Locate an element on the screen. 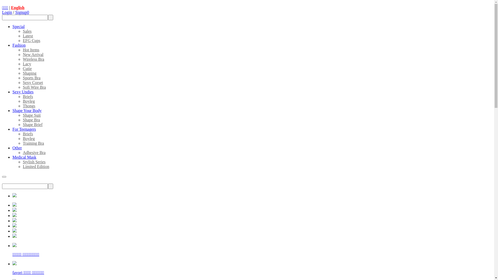 Image resolution: width=498 pixels, height=280 pixels. Limited Edition is located at coordinates (36, 166).